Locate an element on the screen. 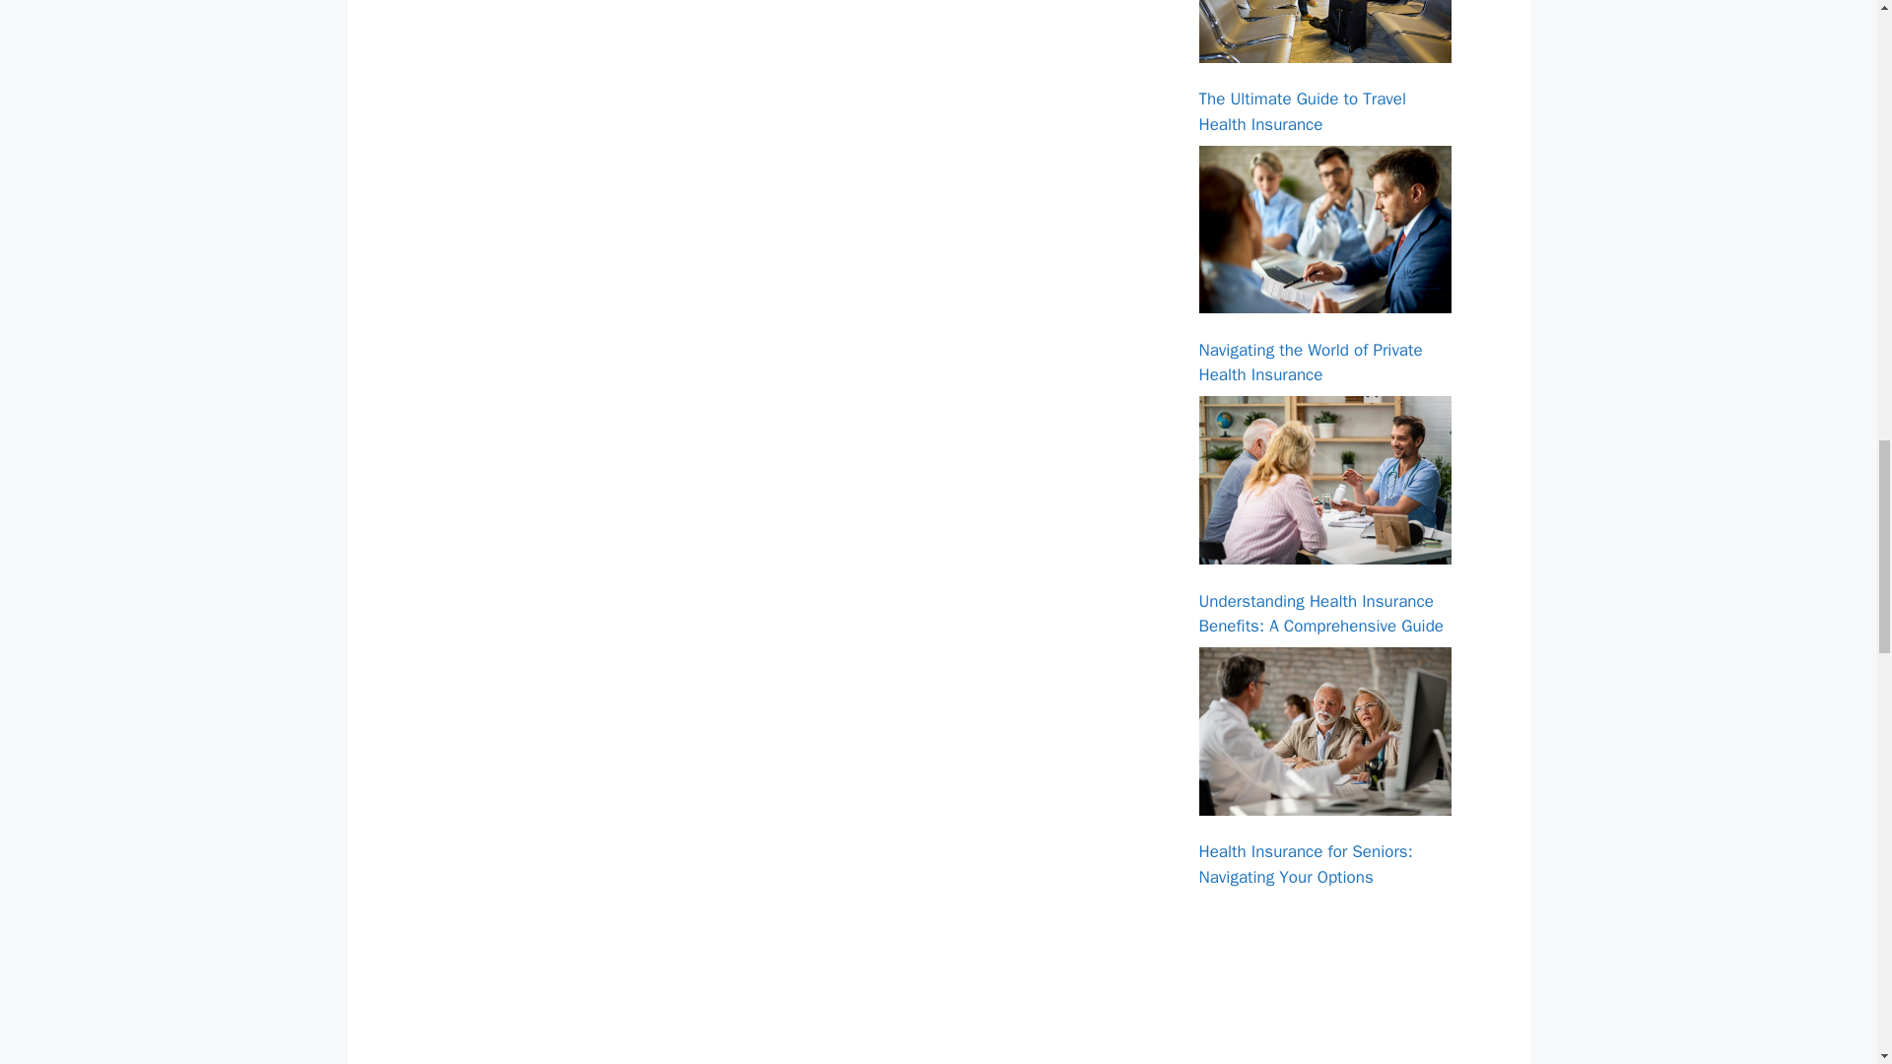 This screenshot has width=1892, height=1064. Navigating the World of Private Health Insurance is located at coordinates (1310, 363).